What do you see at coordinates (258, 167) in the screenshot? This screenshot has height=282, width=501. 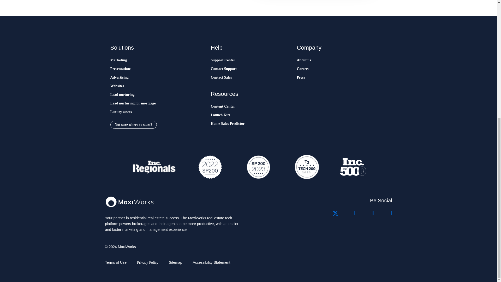 I see `SP 2023` at bounding box center [258, 167].